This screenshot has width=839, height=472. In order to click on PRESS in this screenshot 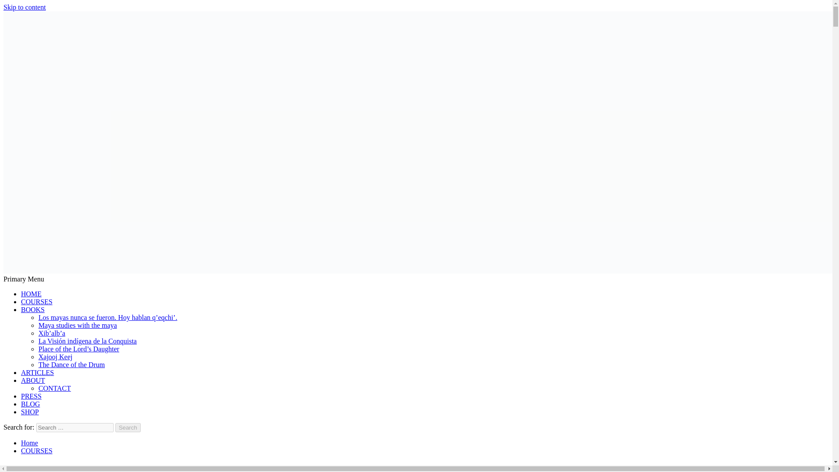, I will do `click(31, 396)`.